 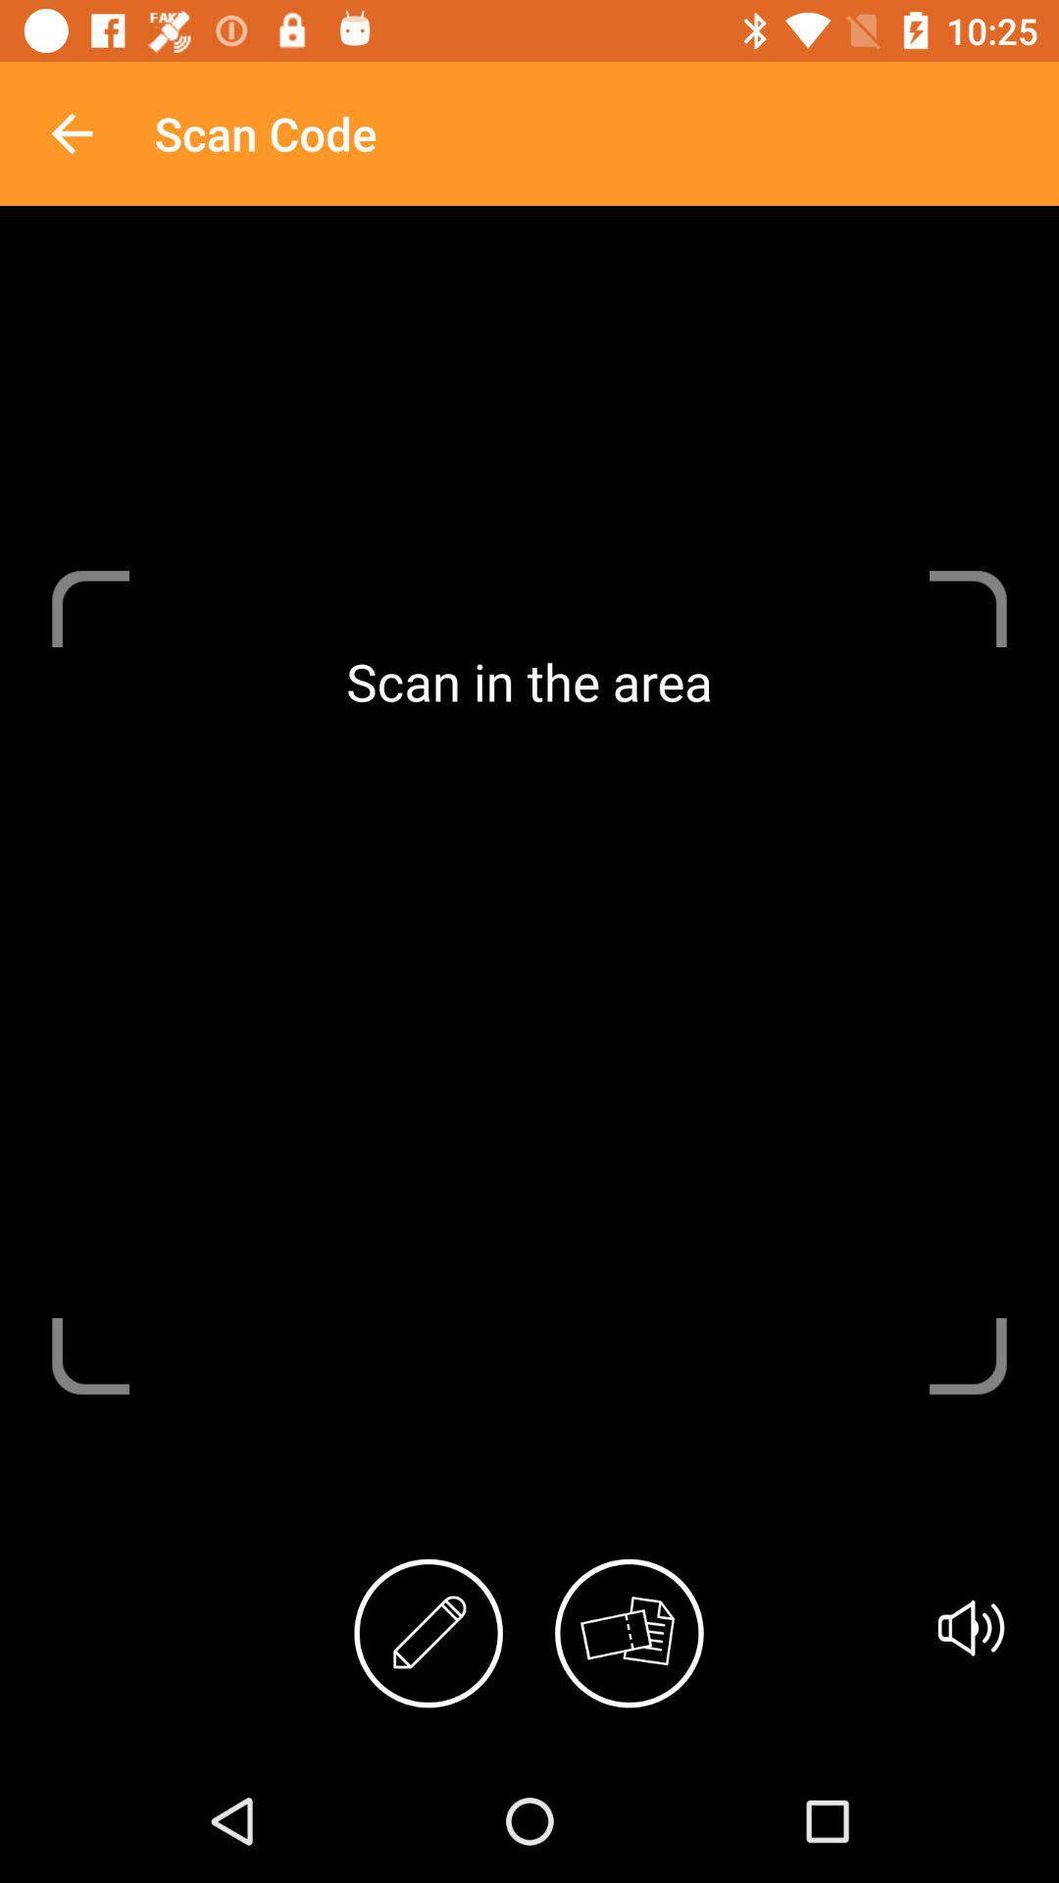 What do you see at coordinates (72, 133) in the screenshot?
I see `choose app to the left of scan code icon` at bounding box center [72, 133].